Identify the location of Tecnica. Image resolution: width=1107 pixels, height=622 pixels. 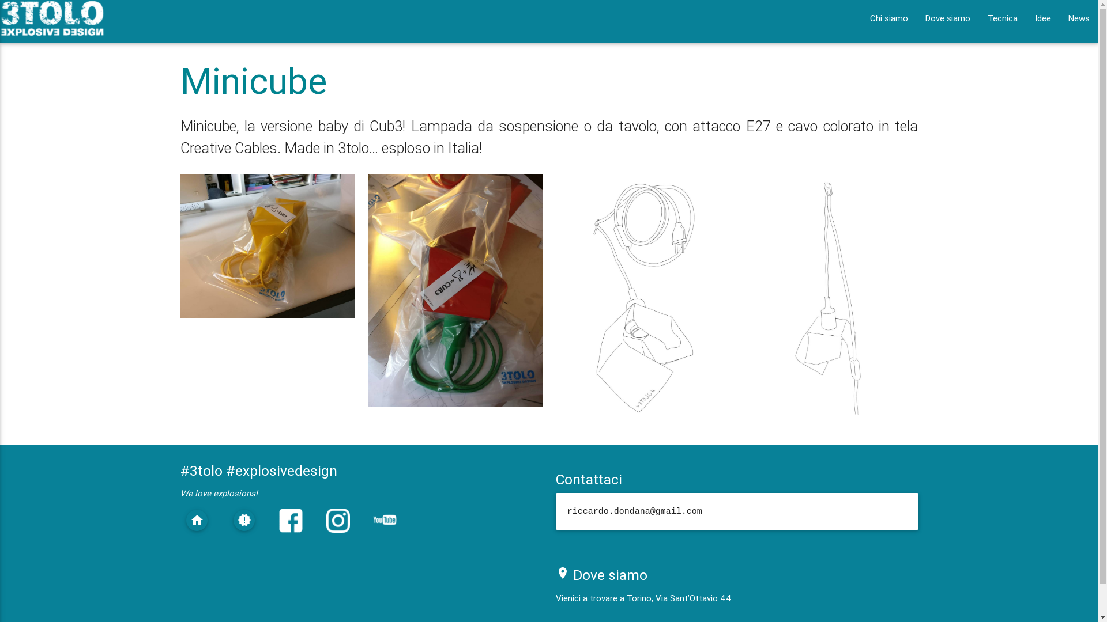
(1003, 18).